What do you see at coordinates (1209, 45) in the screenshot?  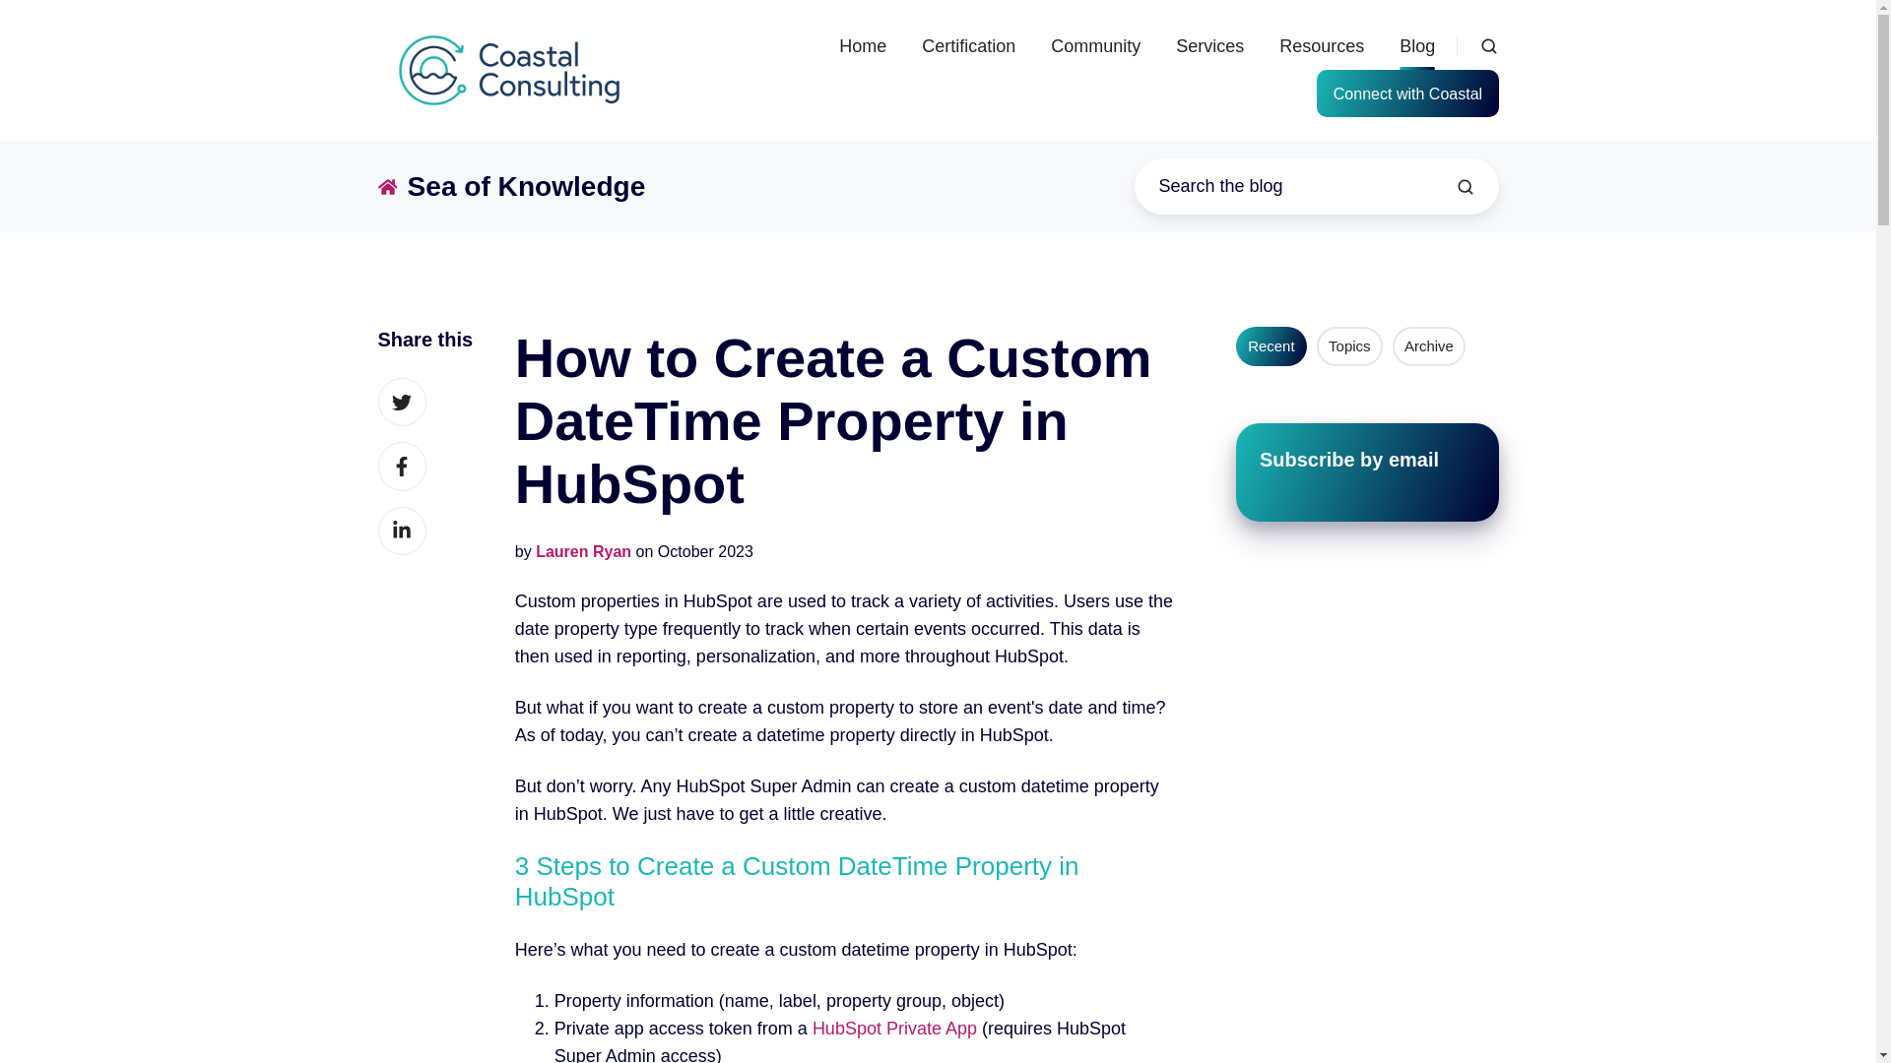 I see `Services` at bounding box center [1209, 45].